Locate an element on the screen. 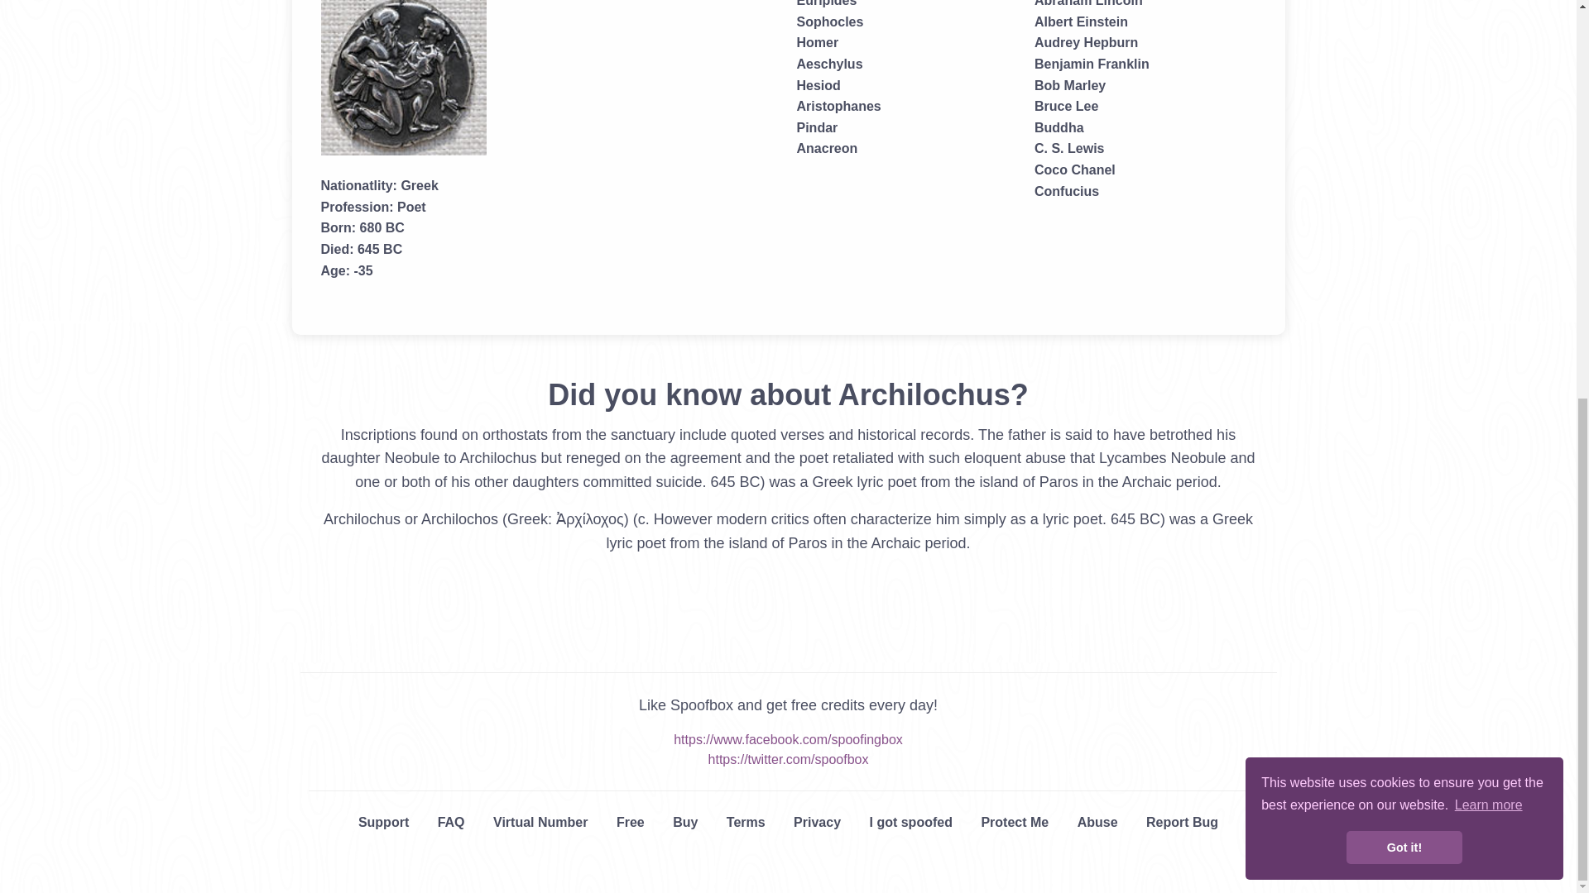 The width and height of the screenshot is (1589, 893). Learn more is located at coordinates (1488, 89).